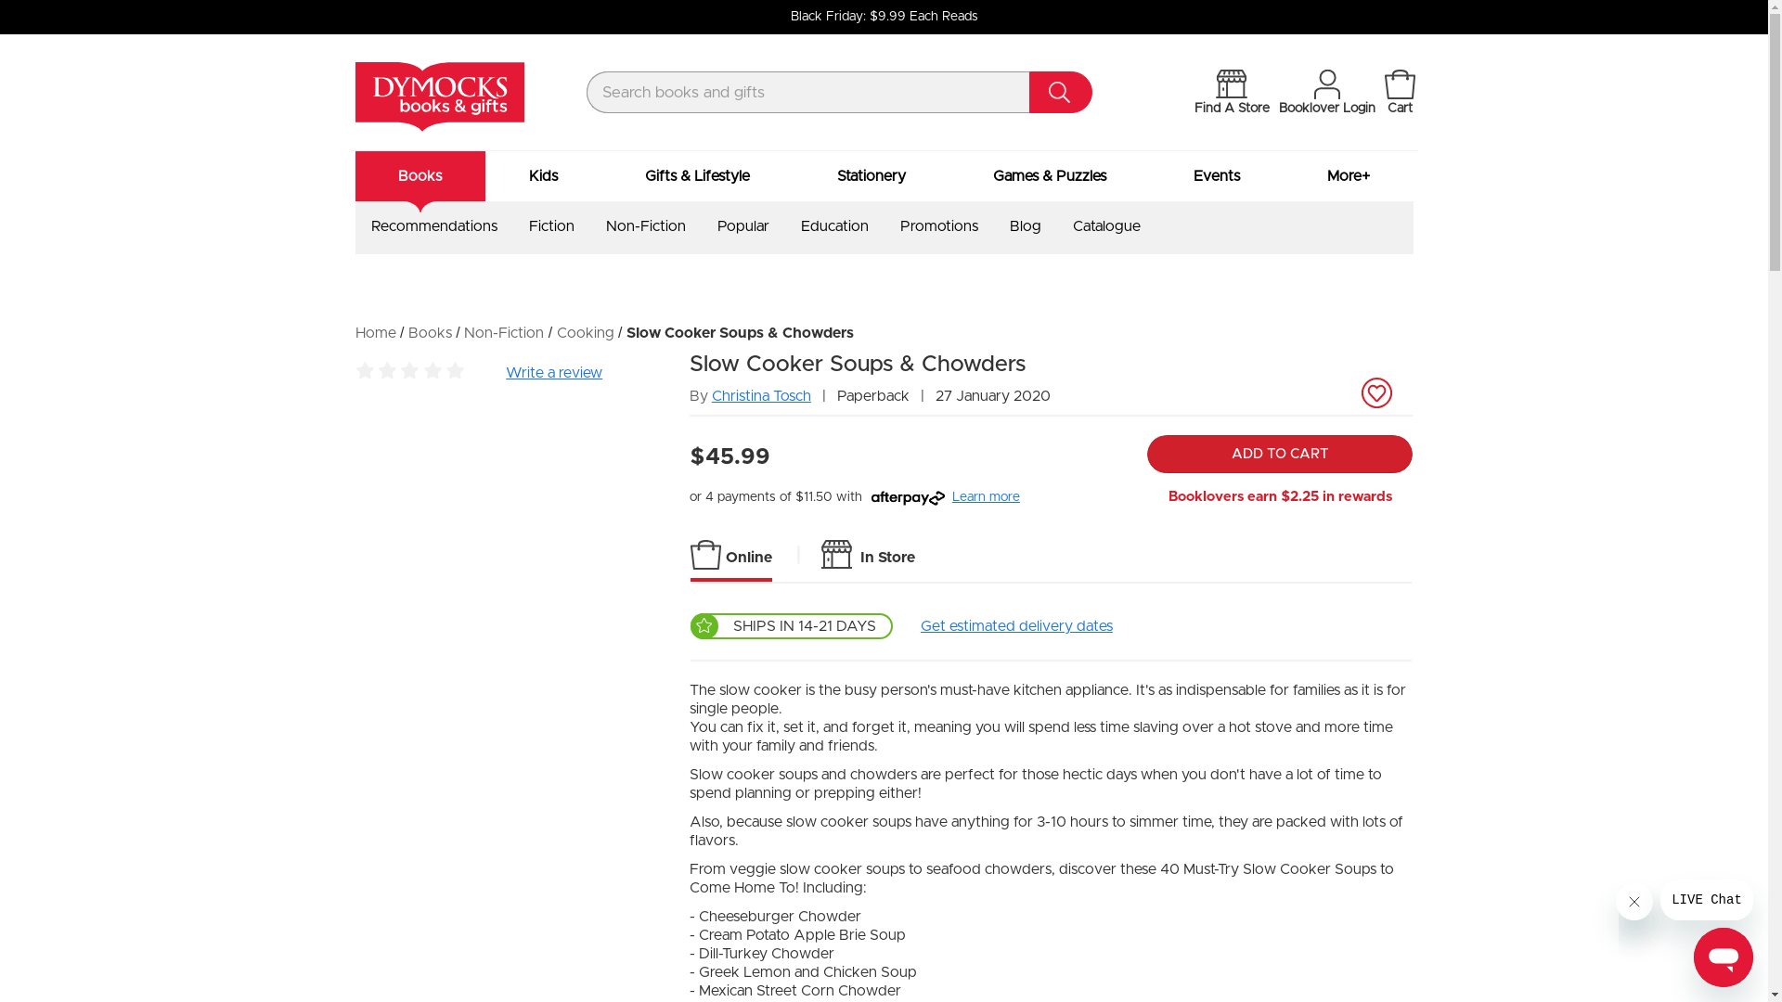  What do you see at coordinates (1106, 226) in the screenshot?
I see `Catalogue` at bounding box center [1106, 226].